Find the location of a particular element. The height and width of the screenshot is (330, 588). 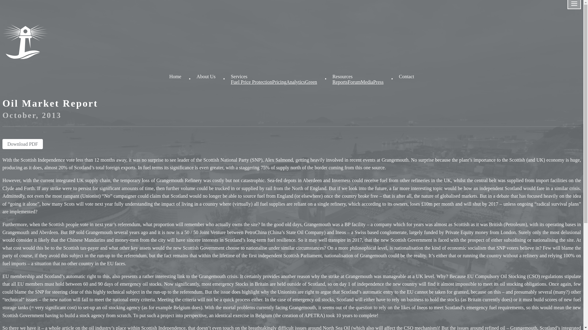

About Us is located at coordinates (206, 76).